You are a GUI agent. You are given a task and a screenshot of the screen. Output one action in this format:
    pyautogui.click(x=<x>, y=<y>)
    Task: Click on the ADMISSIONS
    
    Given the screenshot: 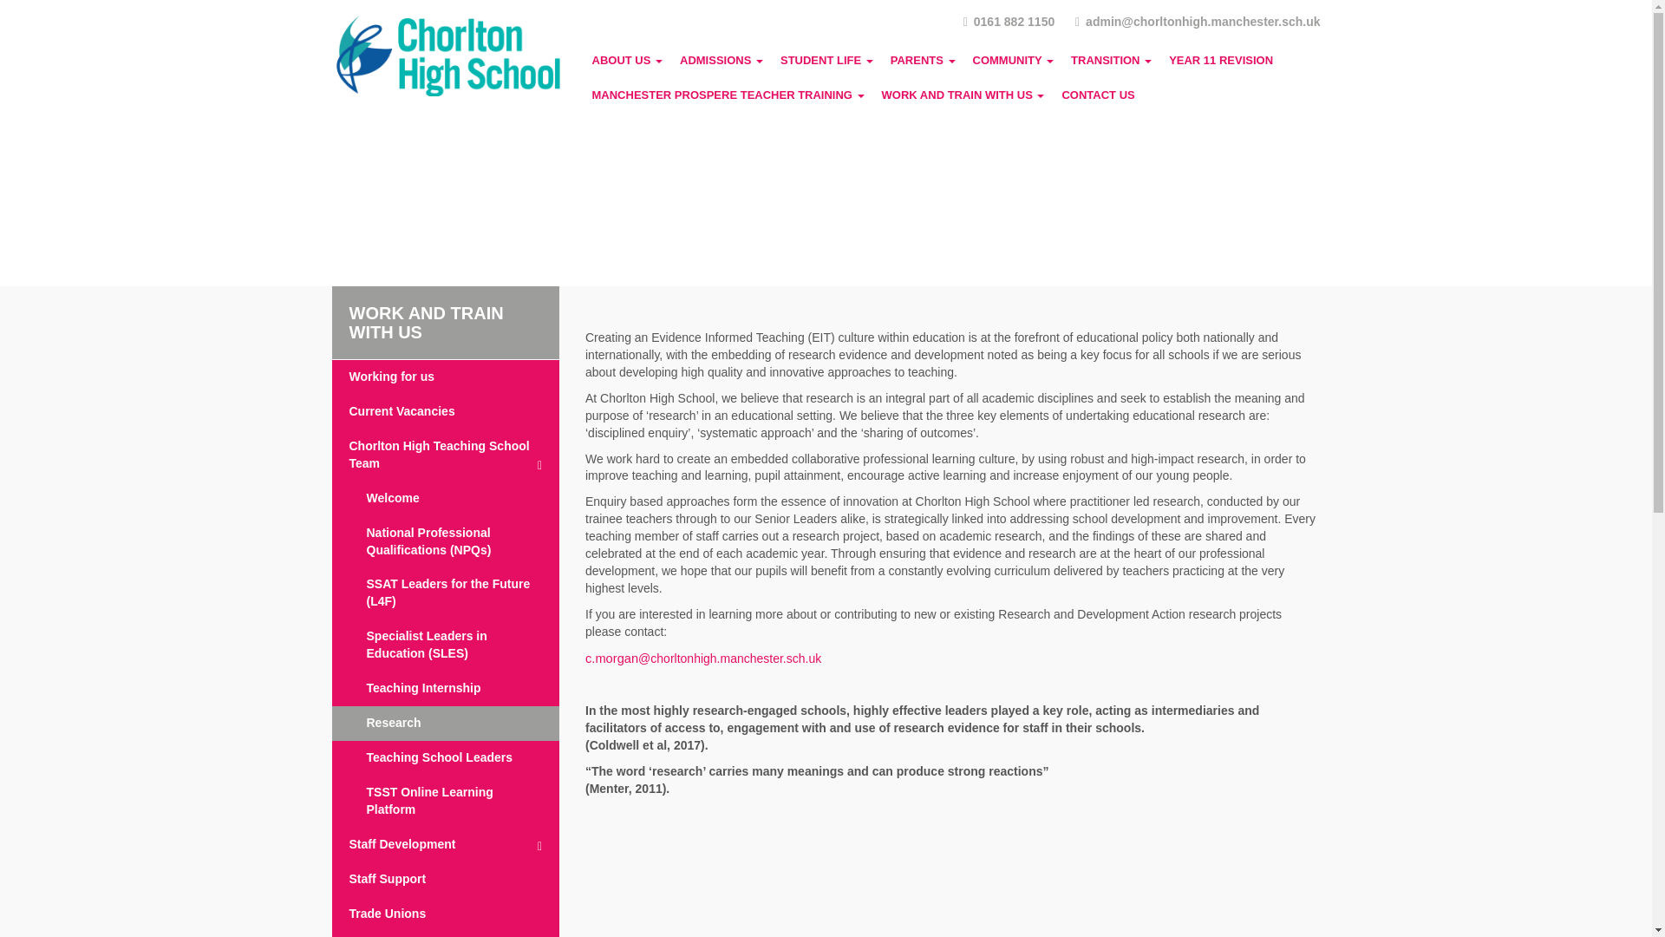 What is the action you would take?
    pyautogui.click(x=721, y=60)
    